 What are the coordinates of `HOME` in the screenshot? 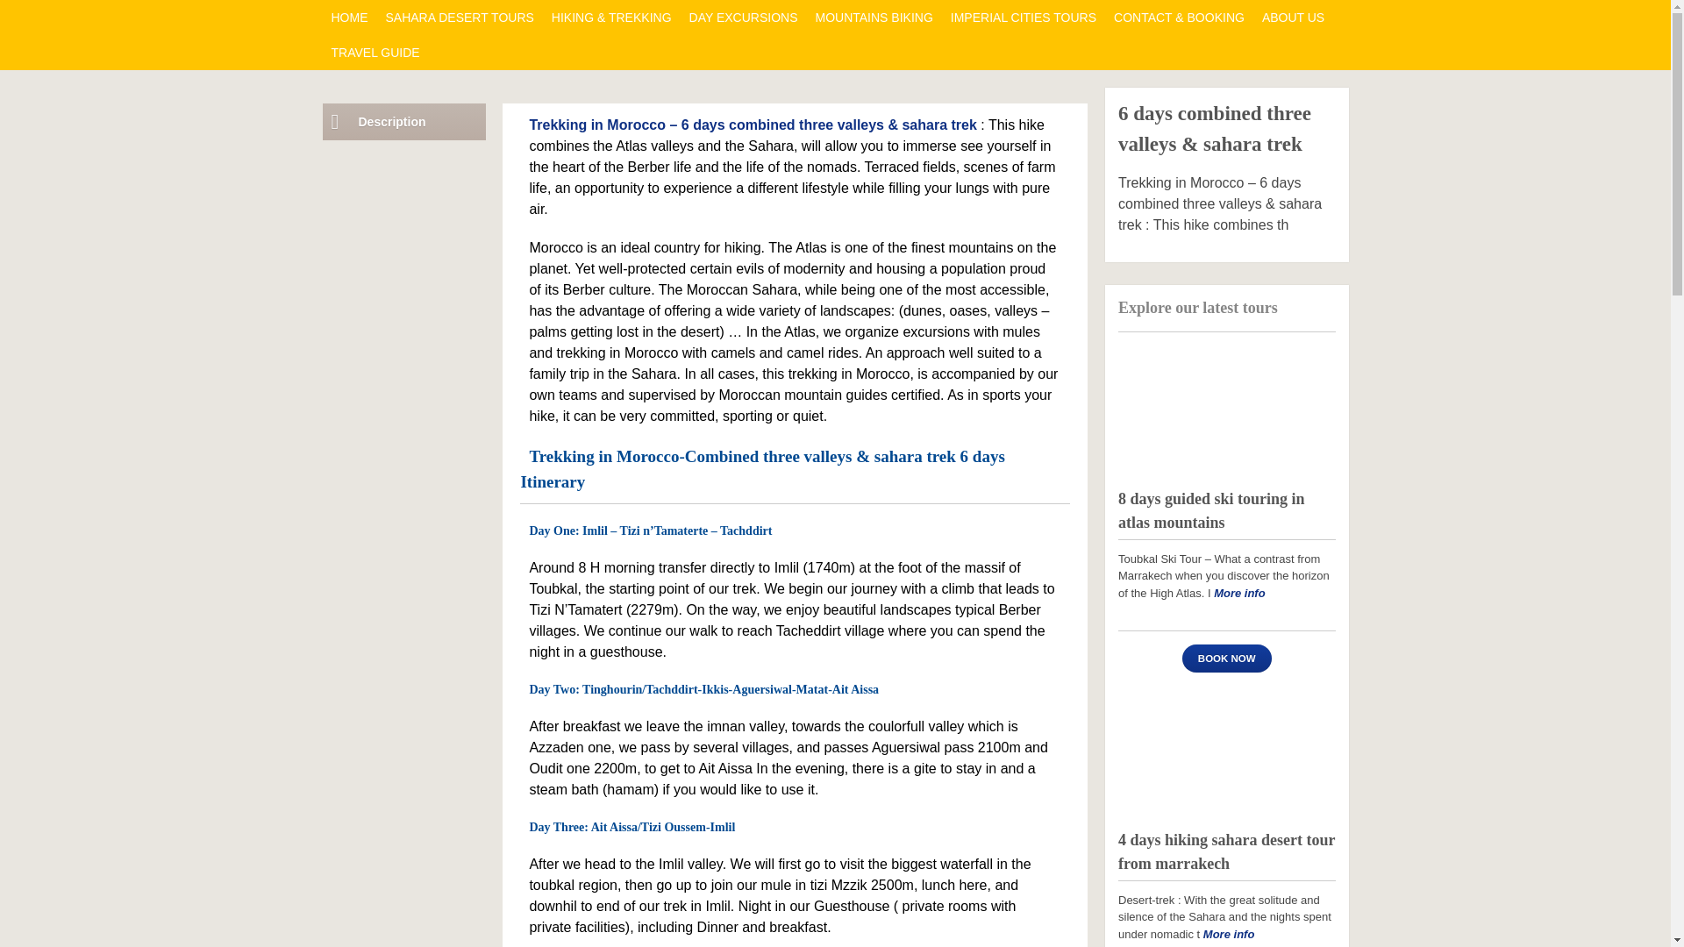 It's located at (350, 18).